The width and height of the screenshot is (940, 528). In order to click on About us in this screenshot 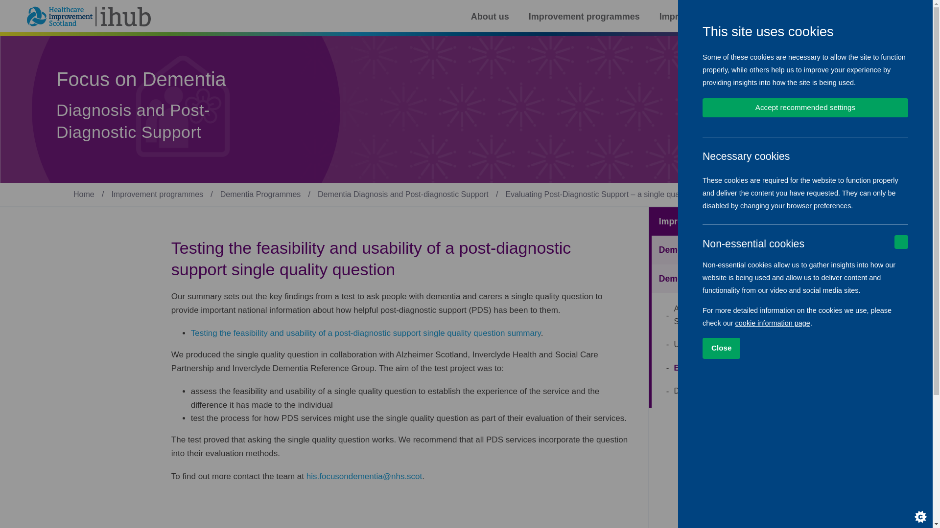, I will do `click(490, 17)`.